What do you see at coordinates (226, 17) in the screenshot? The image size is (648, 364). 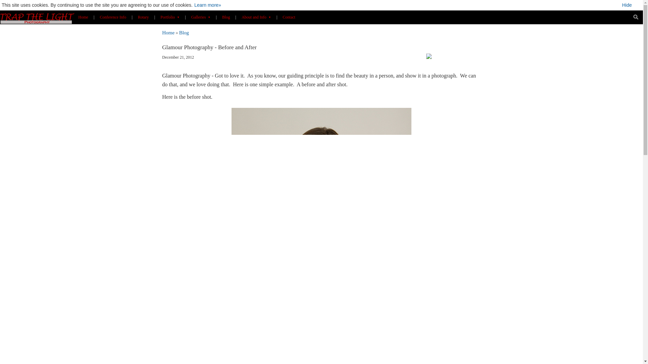 I see `Blog` at bounding box center [226, 17].